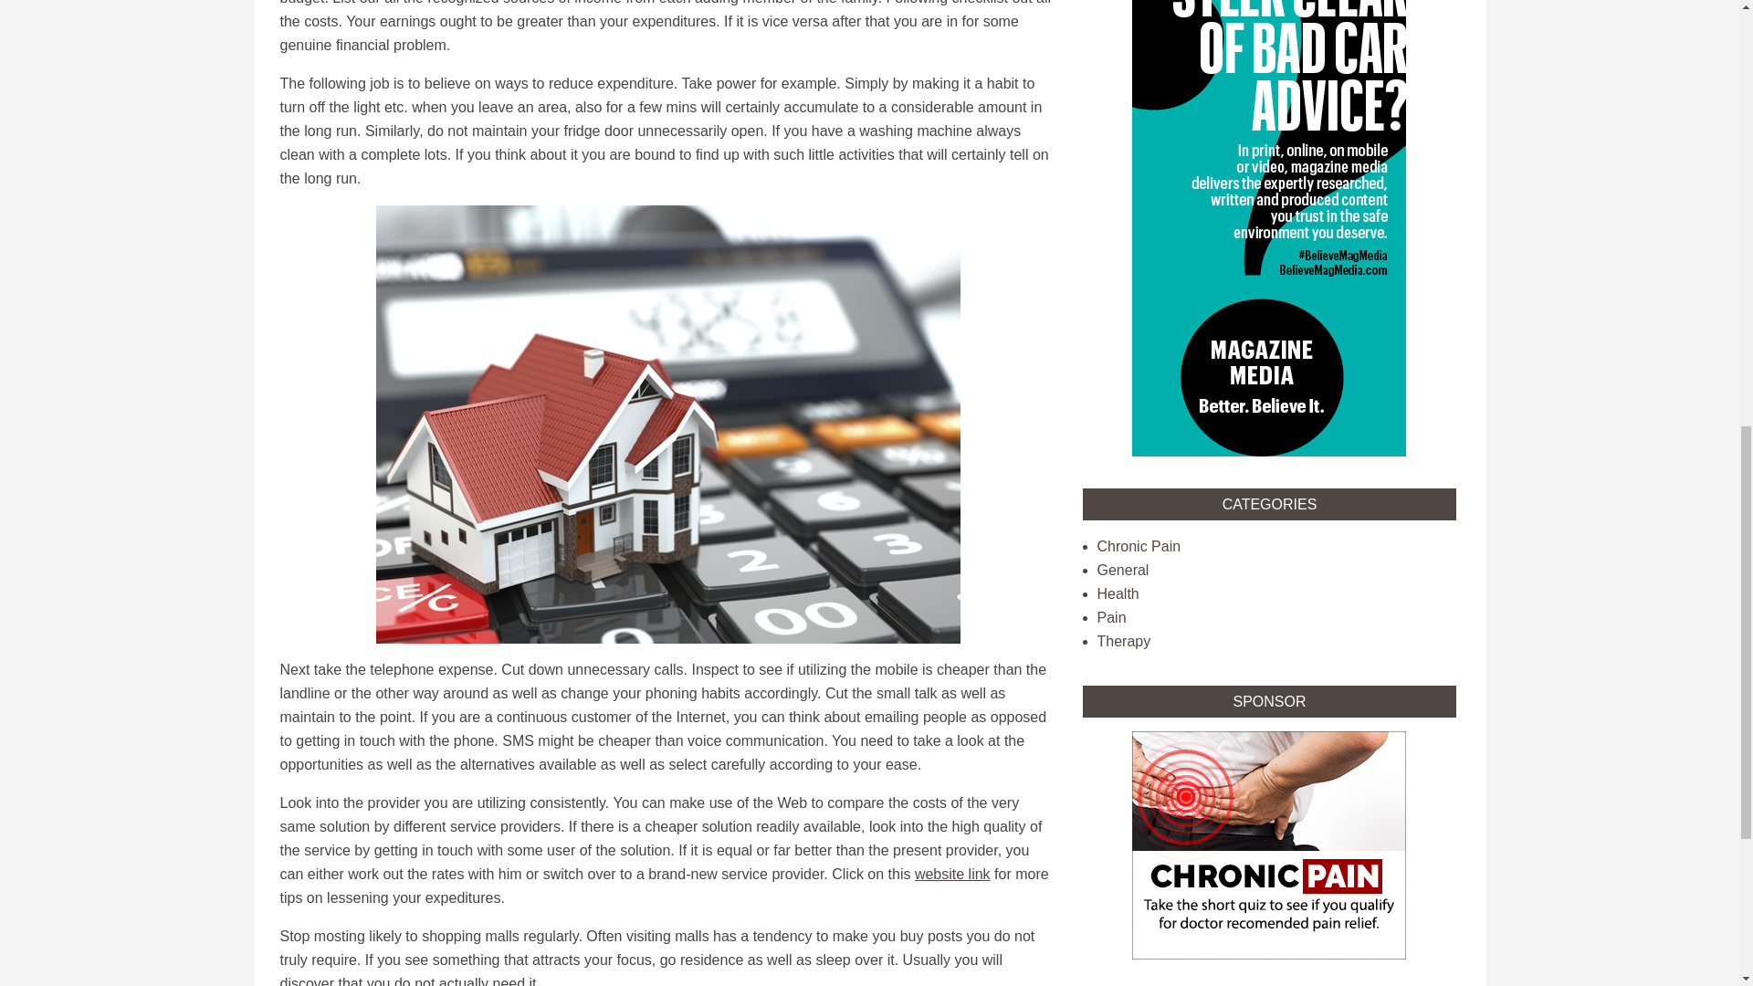 This screenshot has height=986, width=1753. What do you see at coordinates (1112, 617) in the screenshot?
I see `Pain` at bounding box center [1112, 617].